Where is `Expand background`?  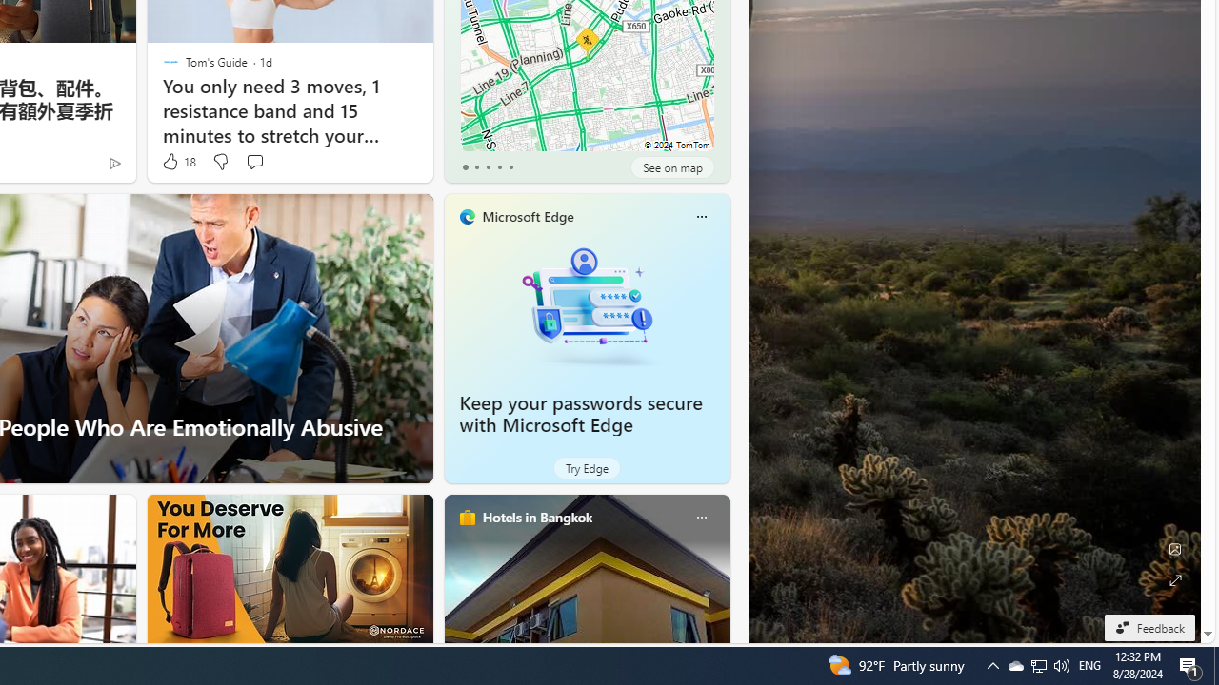 Expand background is located at coordinates (1175, 580).